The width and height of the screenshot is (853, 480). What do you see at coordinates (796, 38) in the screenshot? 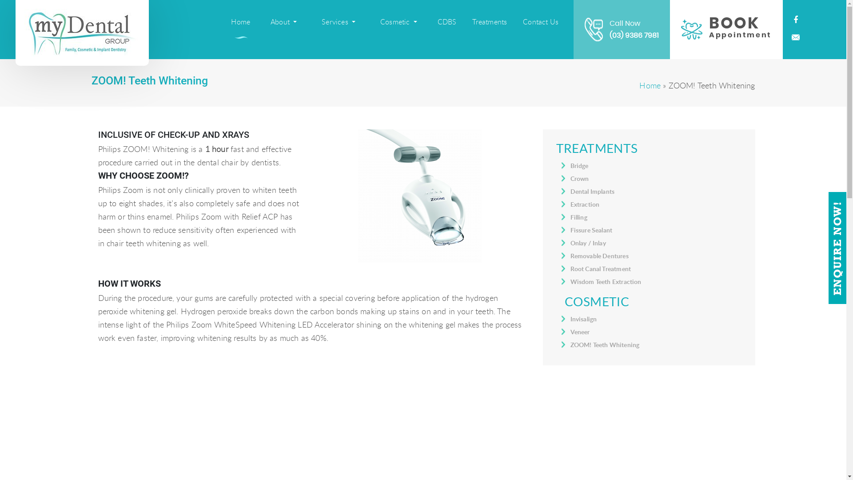
I see `mail` at bounding box center [796, 38].